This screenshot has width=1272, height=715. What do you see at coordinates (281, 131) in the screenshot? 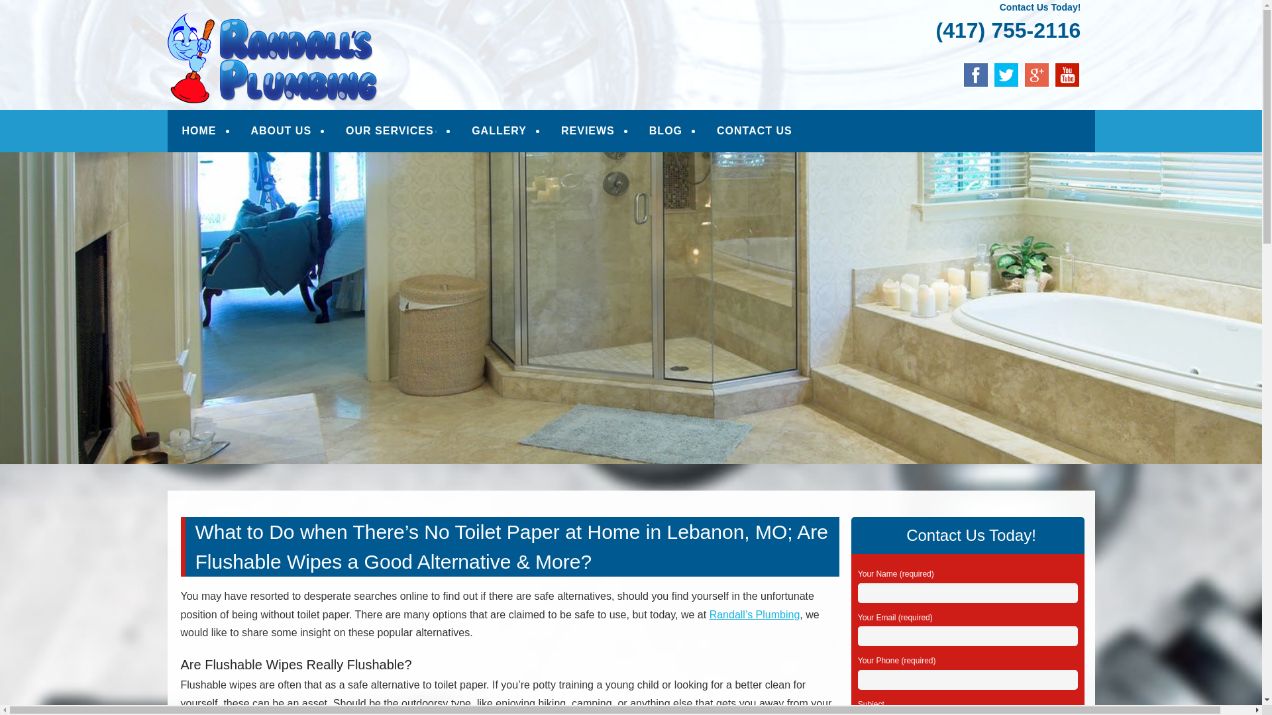
I see `ABOUT US` at bounding box center [281, 131].